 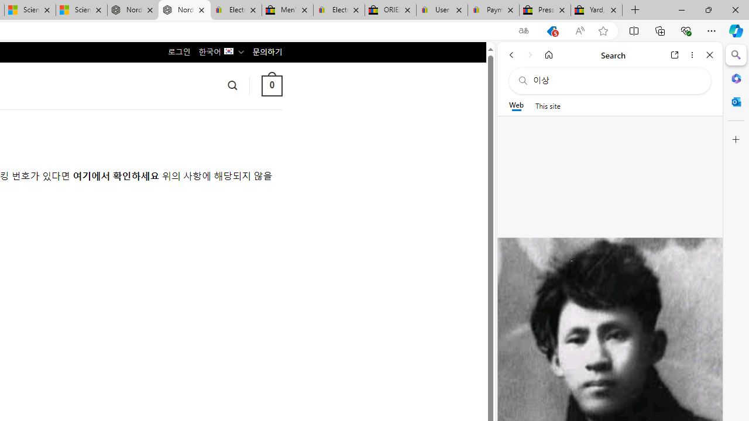 What do you see at coordinates (133, 11) in the screenshot?
I see `Nordace - Summer Adventures 2024` at bounding box center [133, 11].